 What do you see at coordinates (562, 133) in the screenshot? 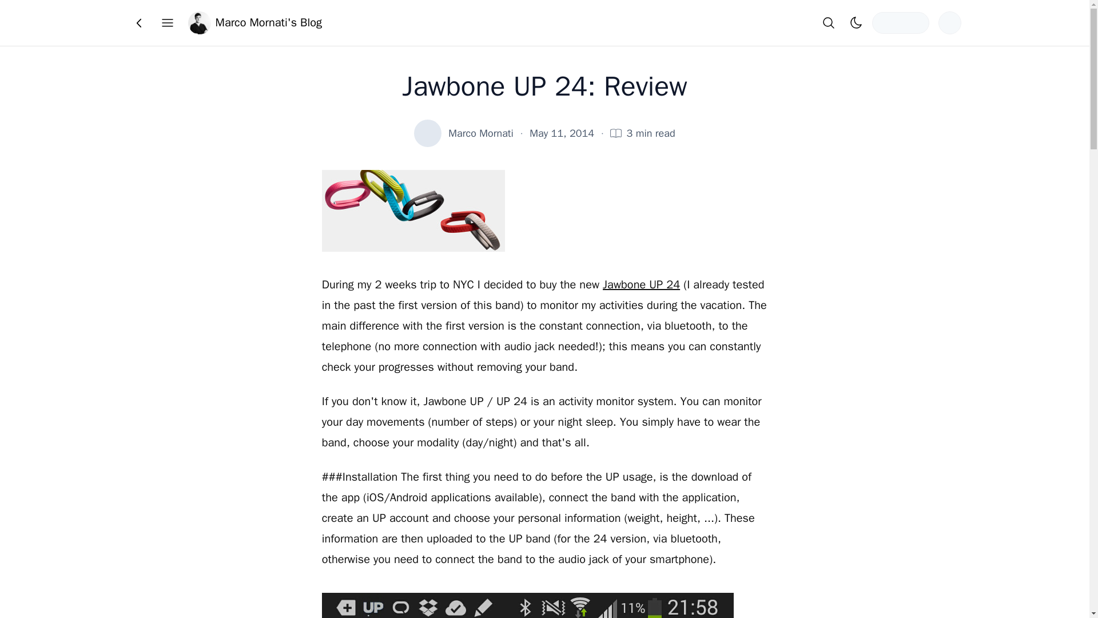
I see `May 11, 2014` at bounding box center [562, 133].